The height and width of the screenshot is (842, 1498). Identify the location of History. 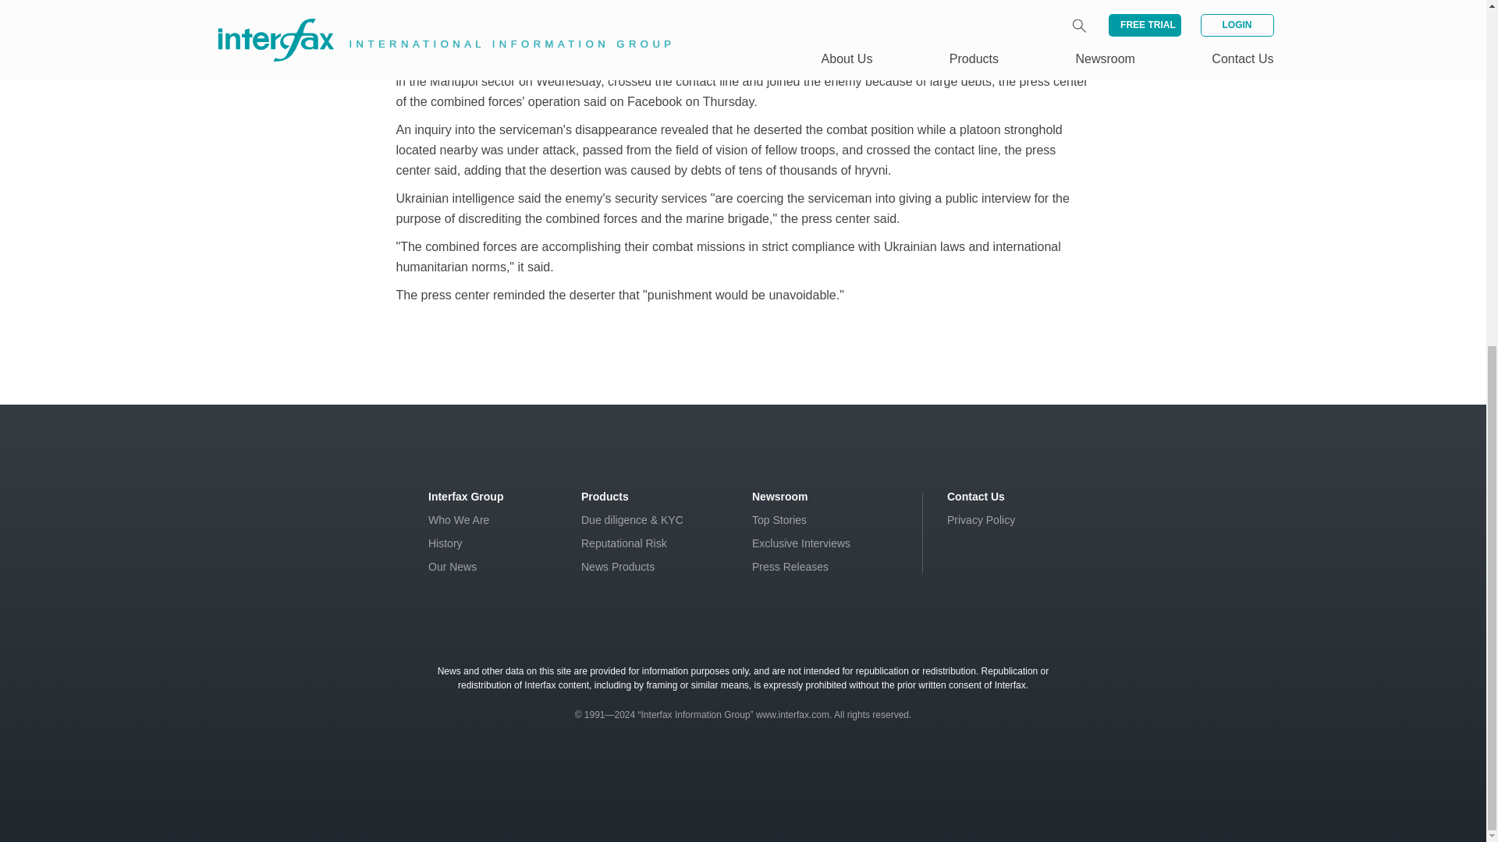
(445, 543).